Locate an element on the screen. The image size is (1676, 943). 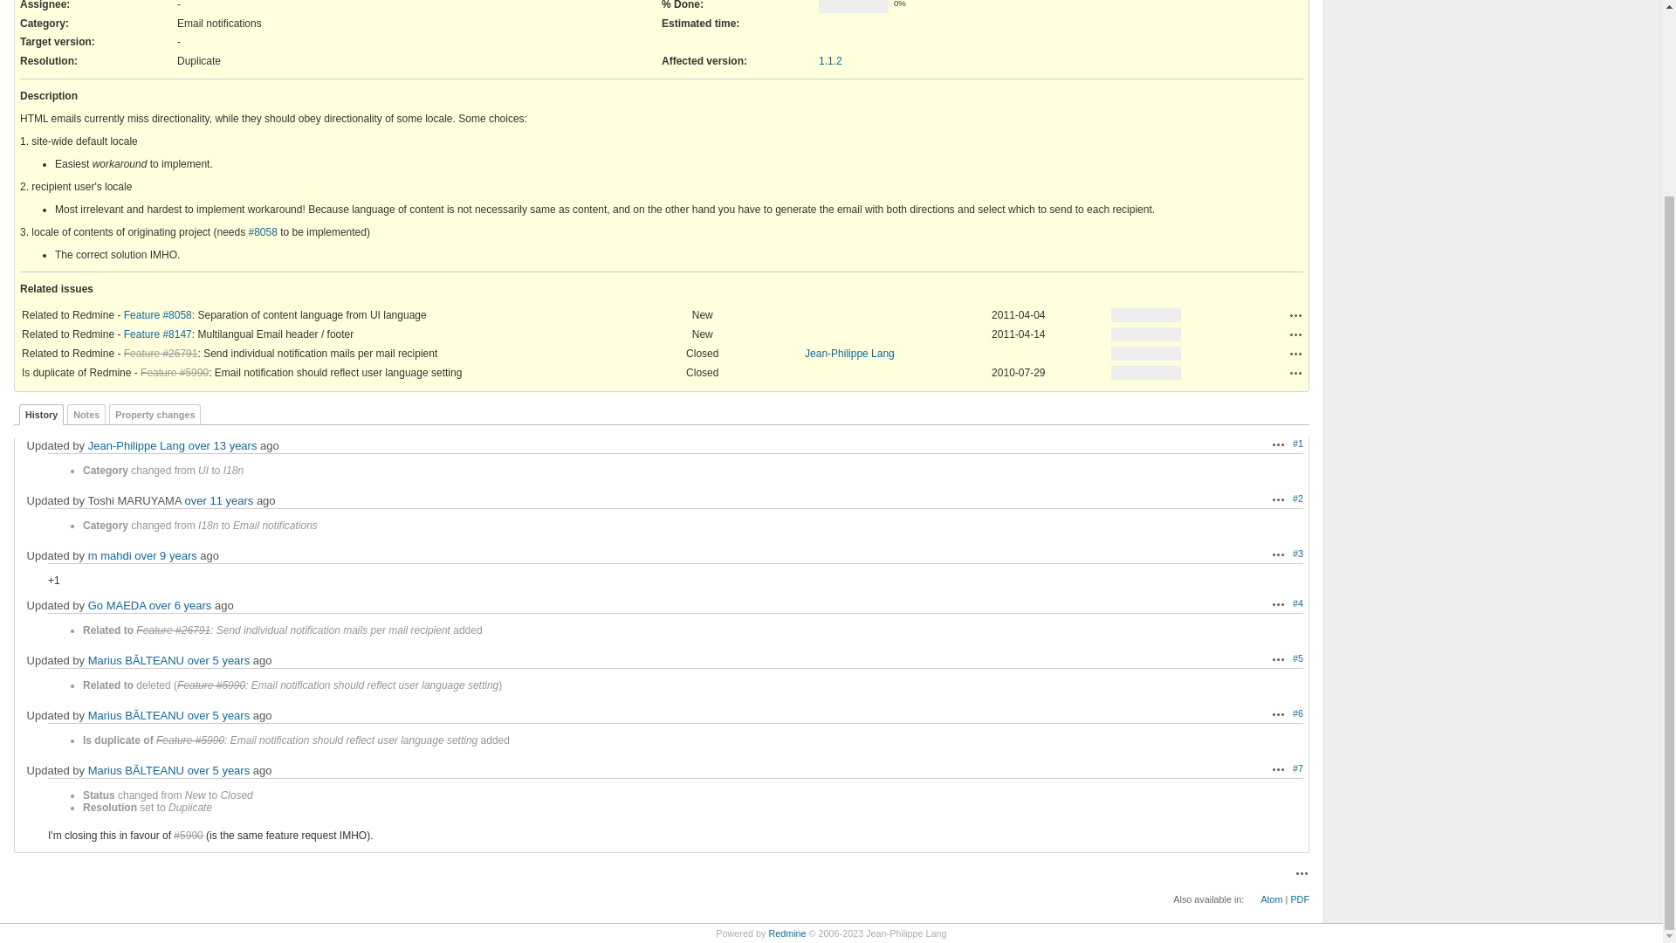
2013-02-16 09:21 is located at coordinates (219, 500).